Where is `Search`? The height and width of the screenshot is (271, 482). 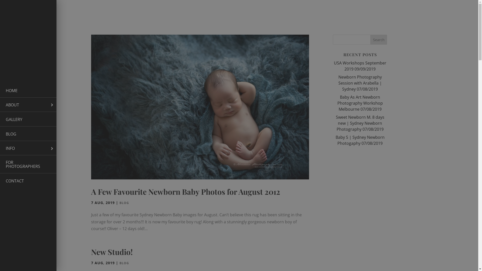 Search is located at coordinates (379, 40).